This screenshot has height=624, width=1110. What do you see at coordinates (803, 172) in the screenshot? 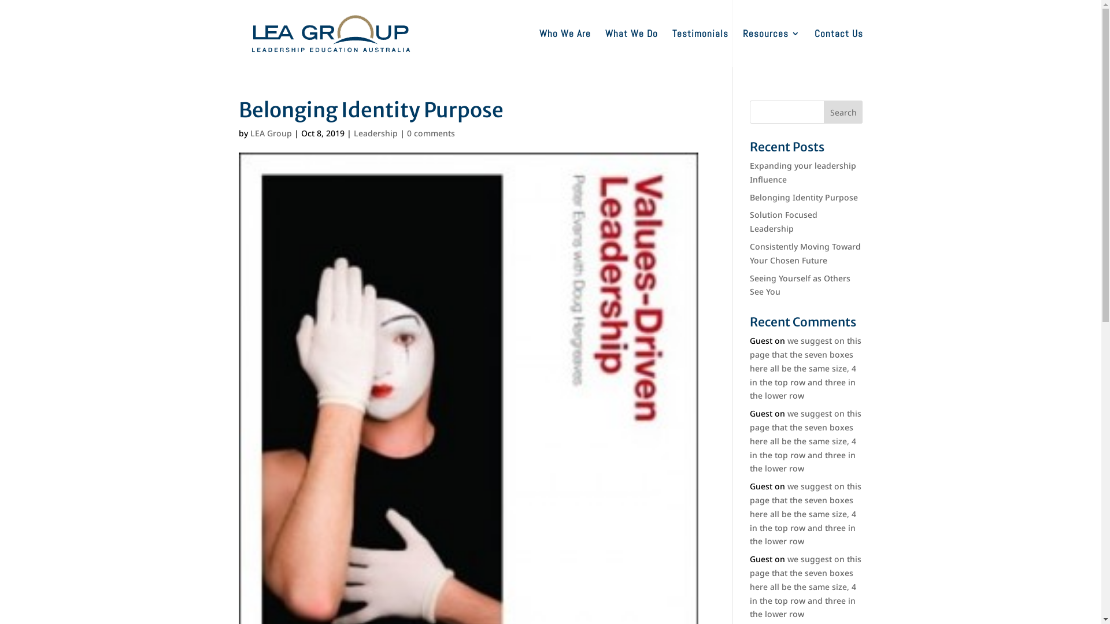
I see `Expanding your leadership Influence` at bounding box center [803, 172].